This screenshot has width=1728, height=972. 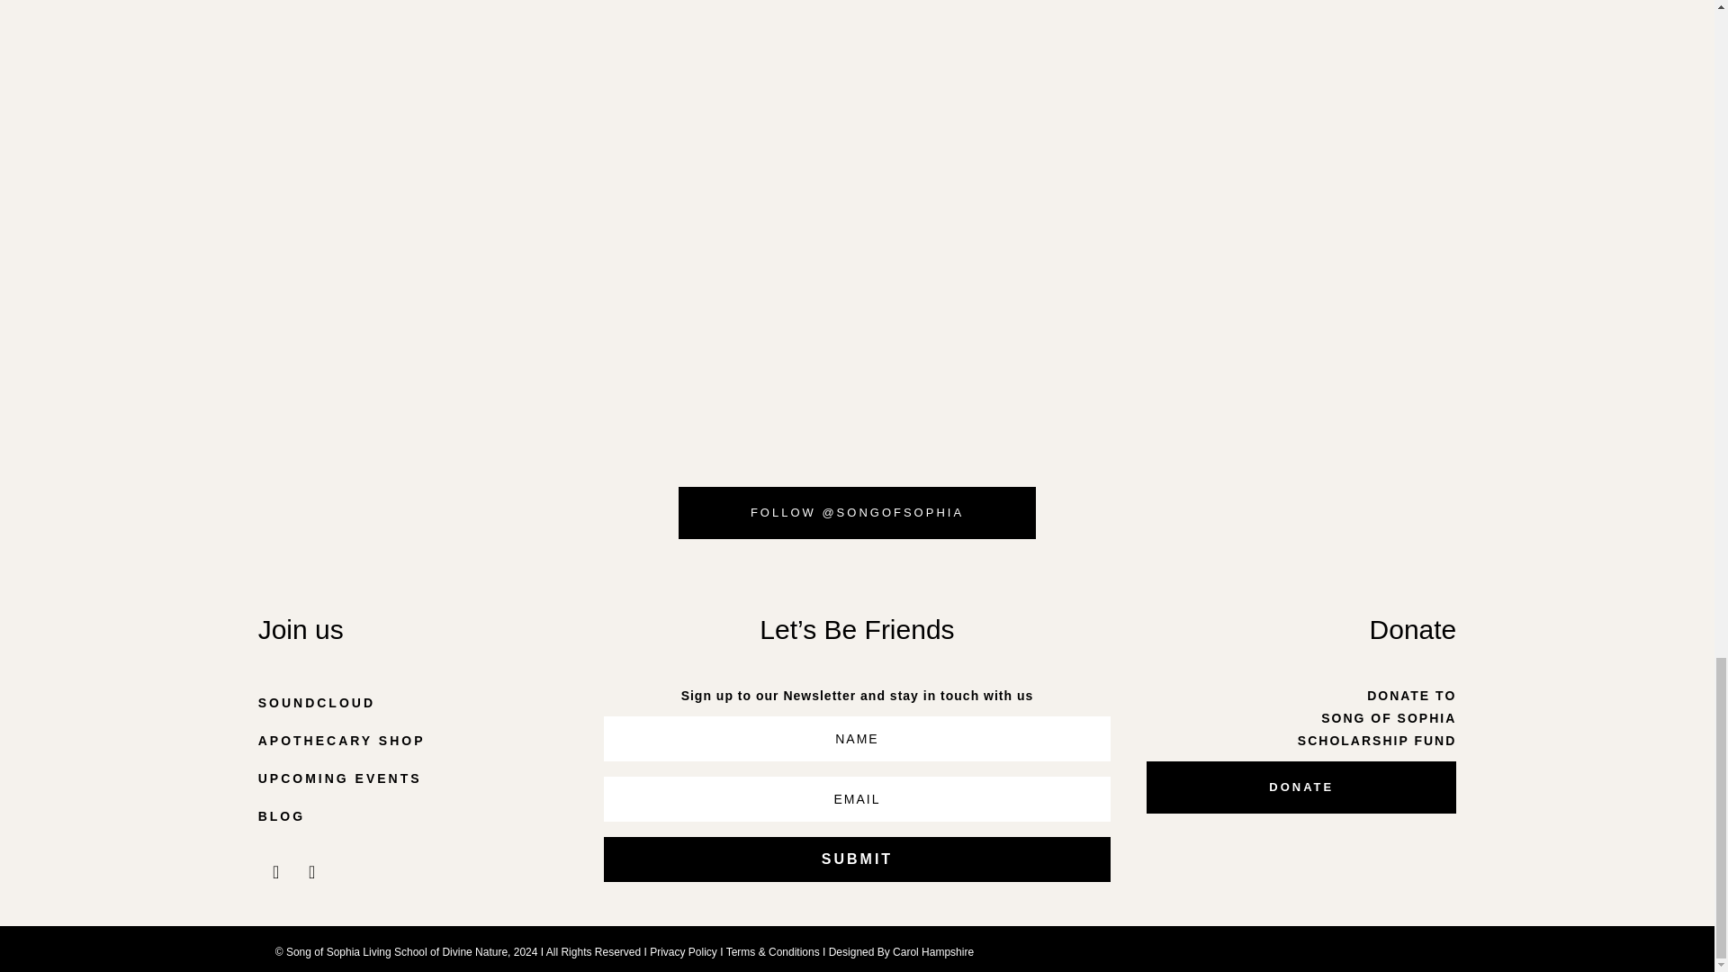 What do you see at coordinates (412, 778) in the screenshot?
I see `UPCOMING EVENTS` at bounding box center [412, 778].